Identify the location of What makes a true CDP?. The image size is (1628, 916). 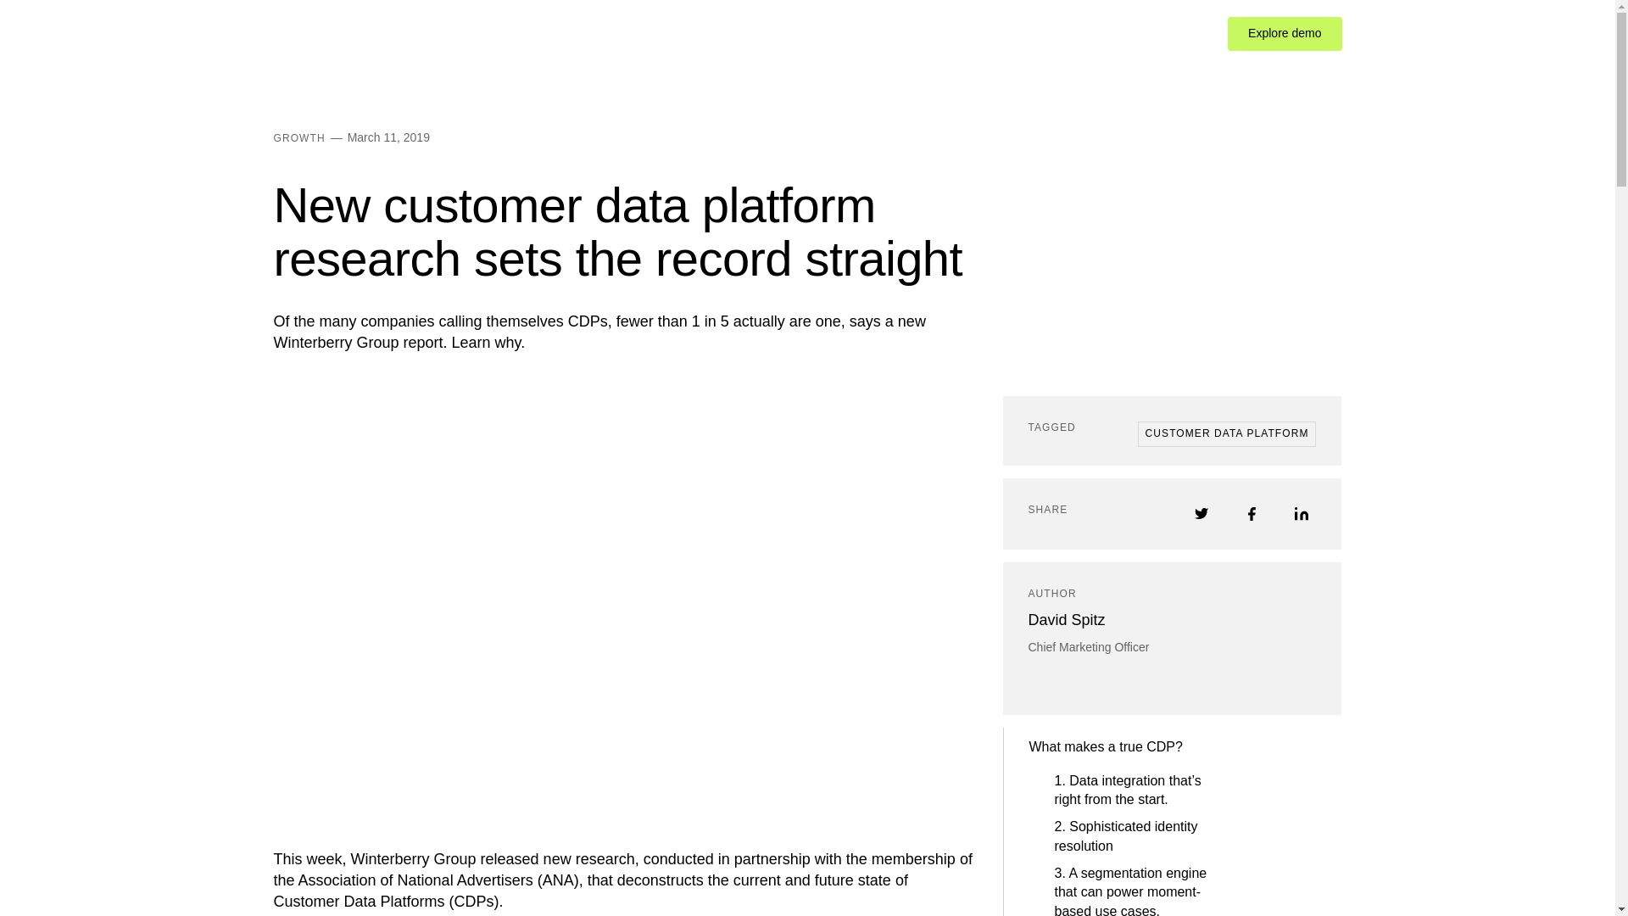
(1110, 746).